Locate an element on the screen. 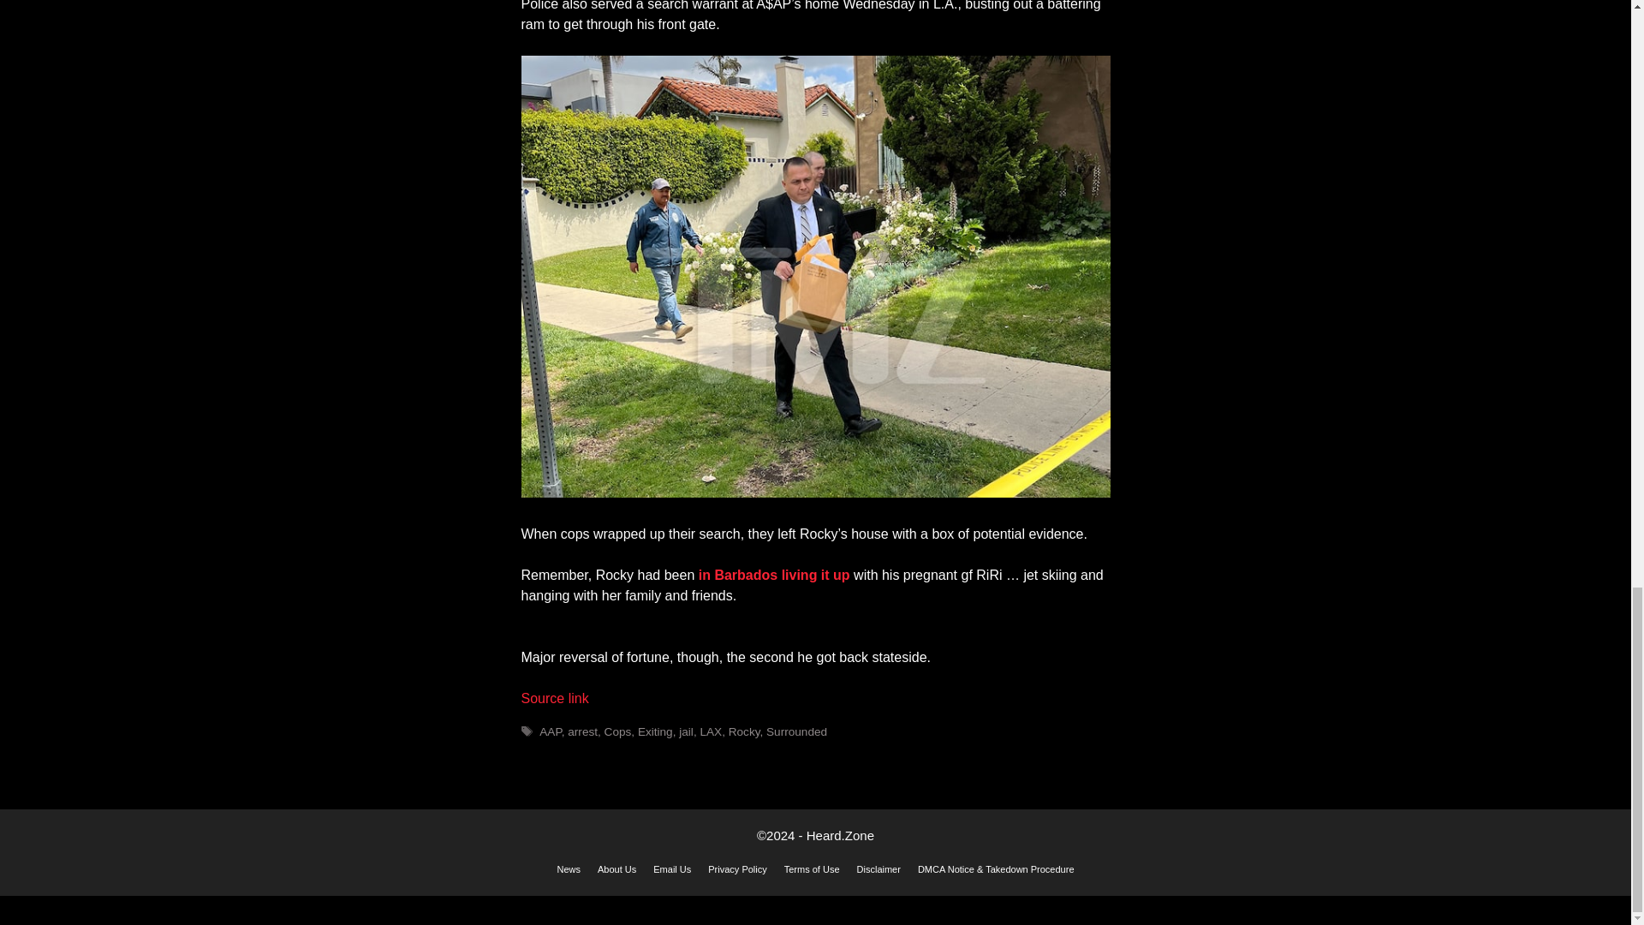  in Barbados living it up is located at coordinates (774, 576).